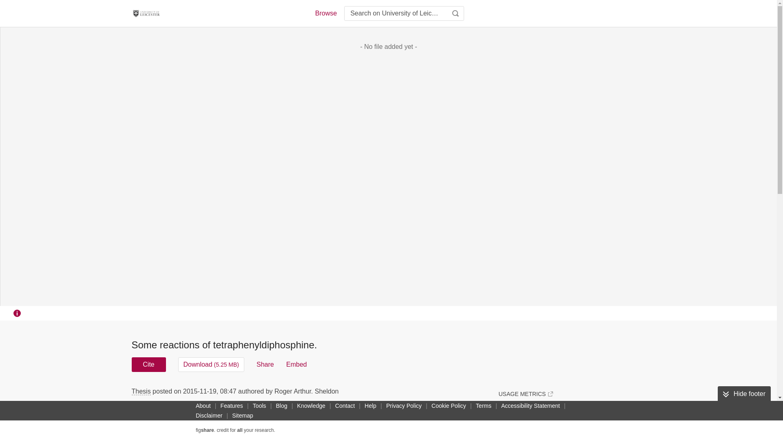 This screenshot has width=783, height=440. I want to click on Tools, so click(259, 405).